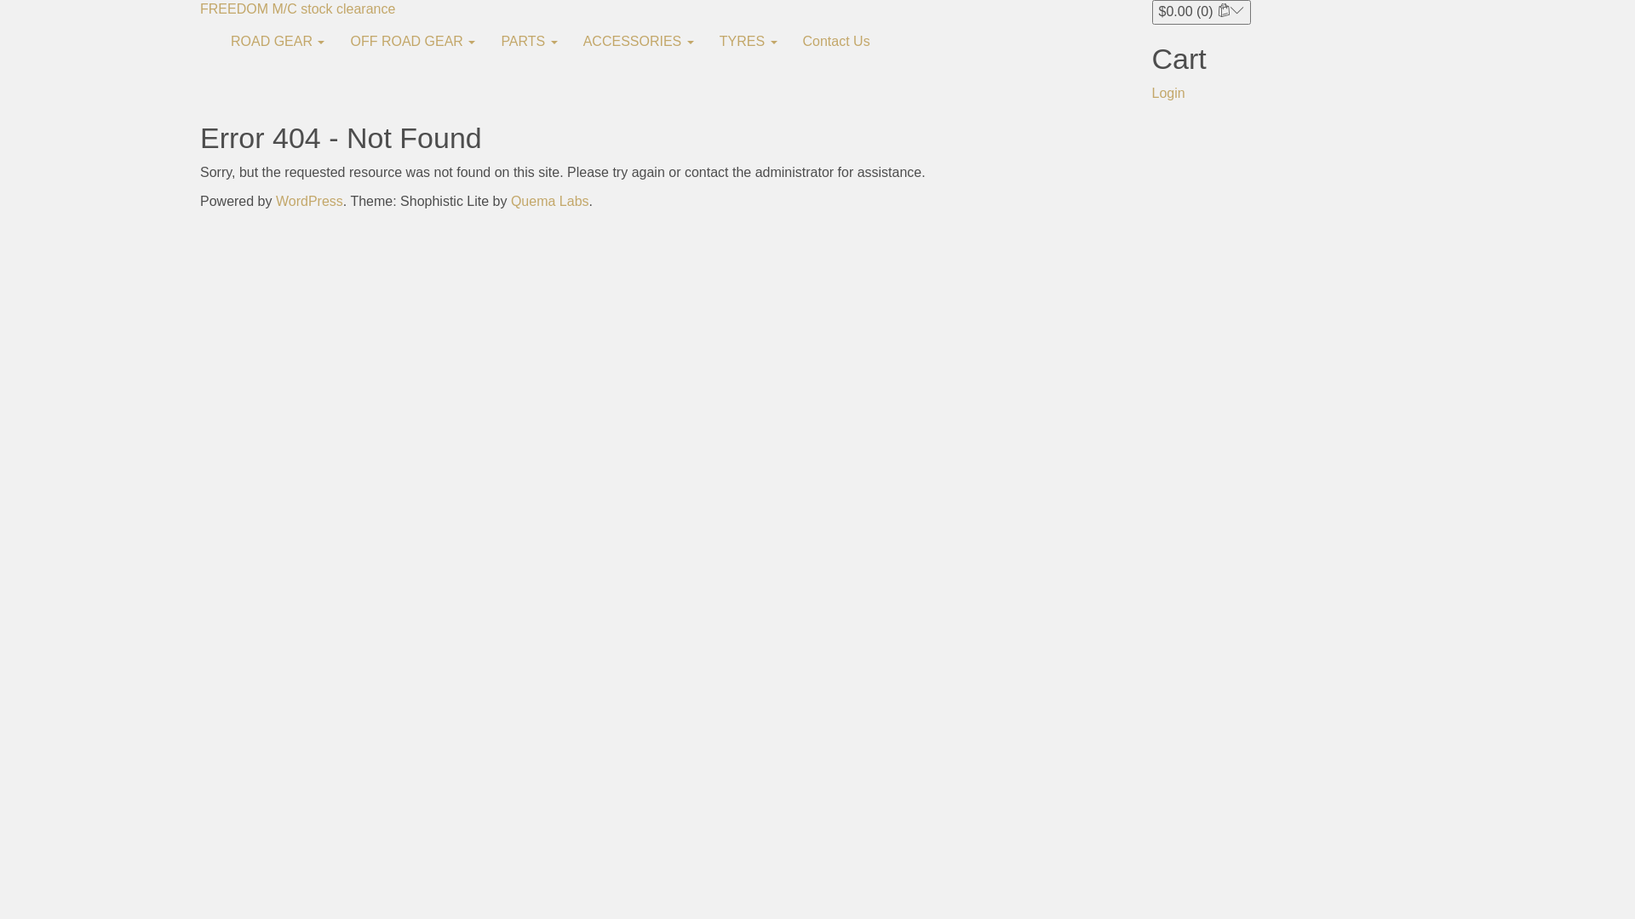 Image resolution: width=1635 pixels, height=919 pixels. What do you see at coordinates (550, 201) in the screenshot?
I see `Quema Labs` at bounding box center [550, 201].